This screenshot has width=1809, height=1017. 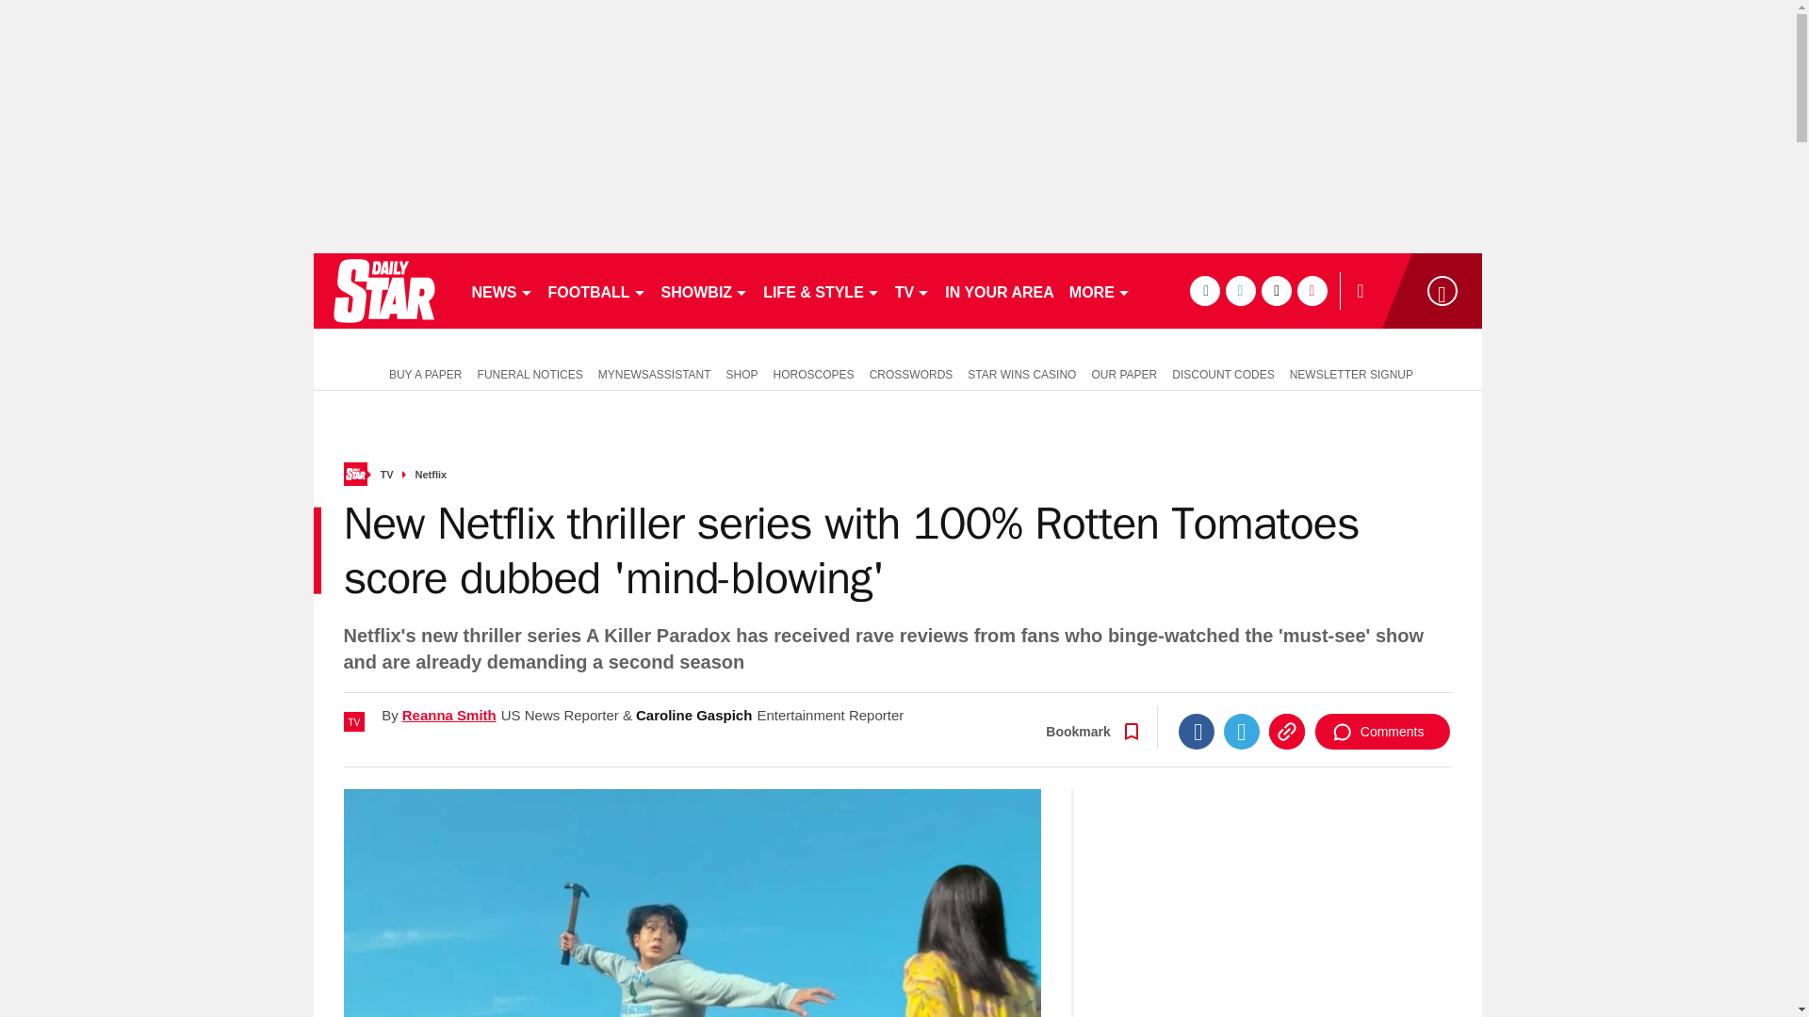 What do you see at coordinates (1197, 731) in the screenshot?
I see `Facebook` at bounding box center [1197, 731].